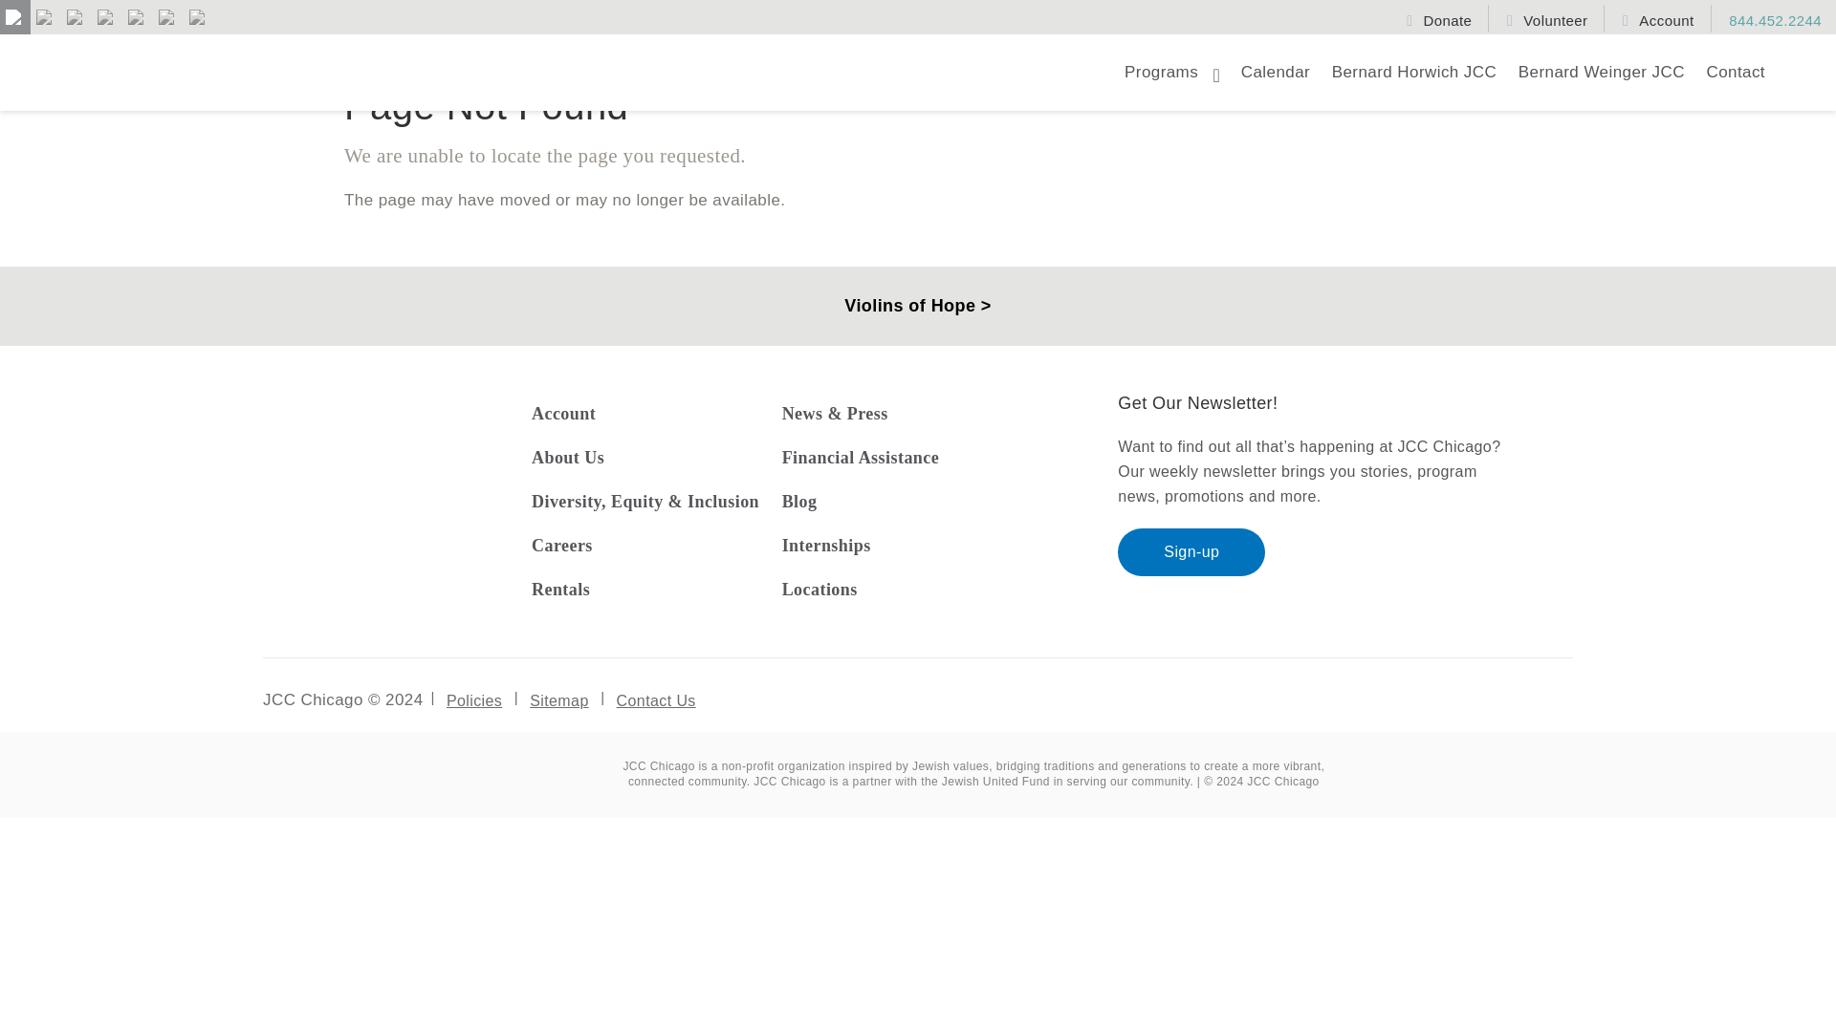 This screenshot has height=1032, width=1836. What do you see at coordinates (1170, 80) in the screenshot?
I see `Programs` at bounding box center [1170, 80].